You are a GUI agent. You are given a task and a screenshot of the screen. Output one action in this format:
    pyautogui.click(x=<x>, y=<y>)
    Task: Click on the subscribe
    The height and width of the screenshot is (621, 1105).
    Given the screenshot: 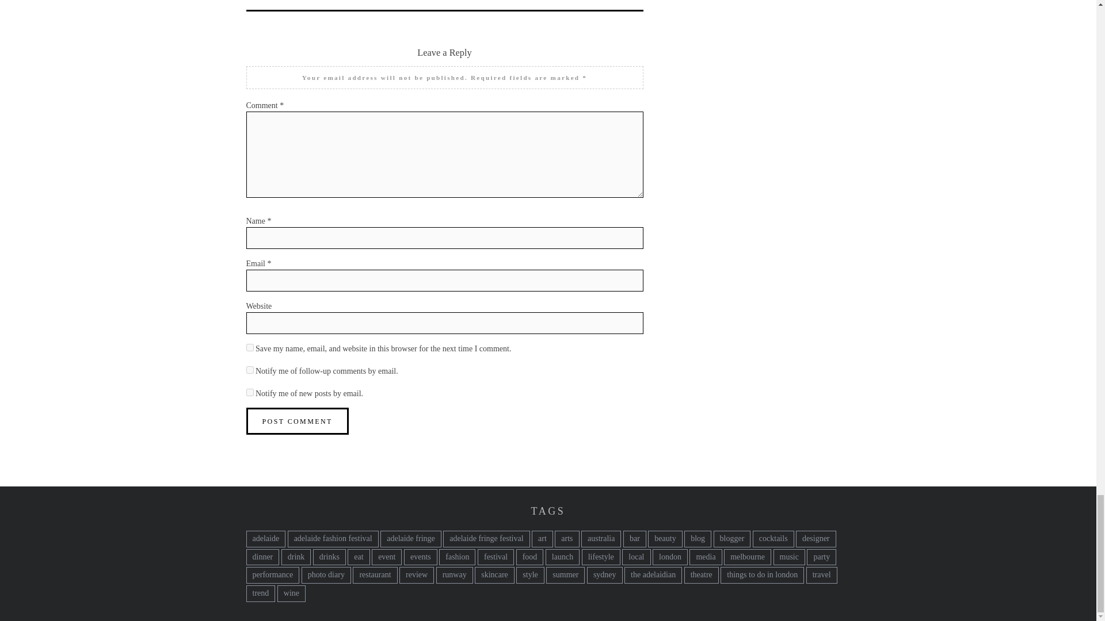 What is the action you would take?
    pyautogui.click(x=250, y=392)
    